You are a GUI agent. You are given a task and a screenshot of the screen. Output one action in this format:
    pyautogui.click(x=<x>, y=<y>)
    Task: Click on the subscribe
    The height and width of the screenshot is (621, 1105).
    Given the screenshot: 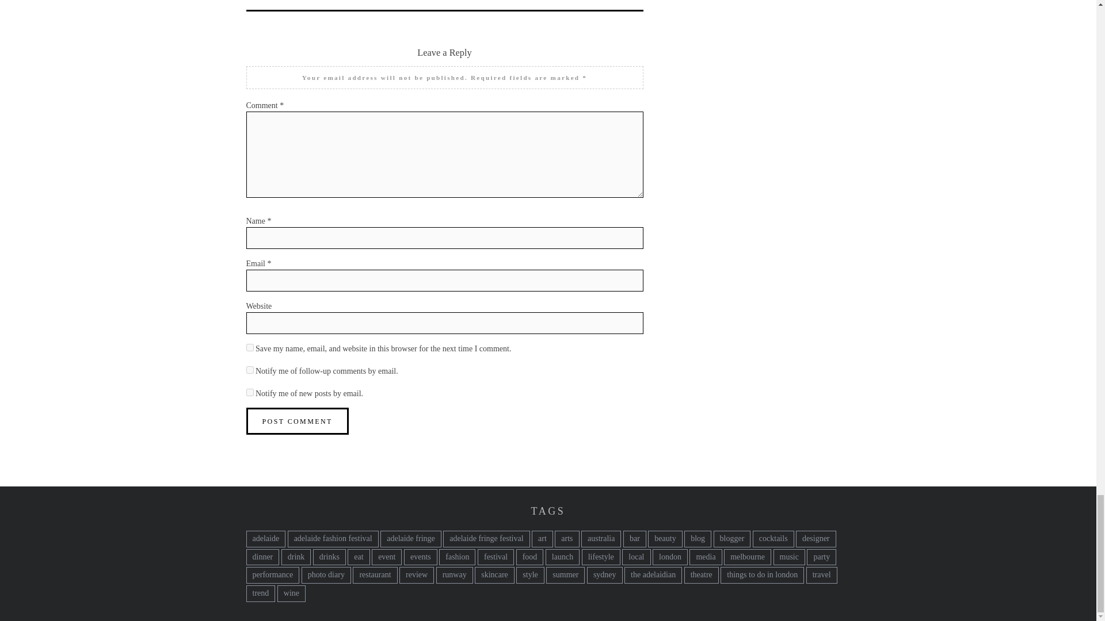 What is the action you would take?
    pyautogui.click(x=250, y=392)
    